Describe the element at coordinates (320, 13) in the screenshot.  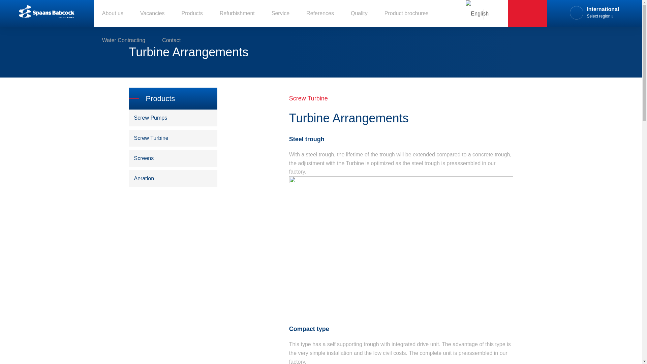
I see `References` at that location.